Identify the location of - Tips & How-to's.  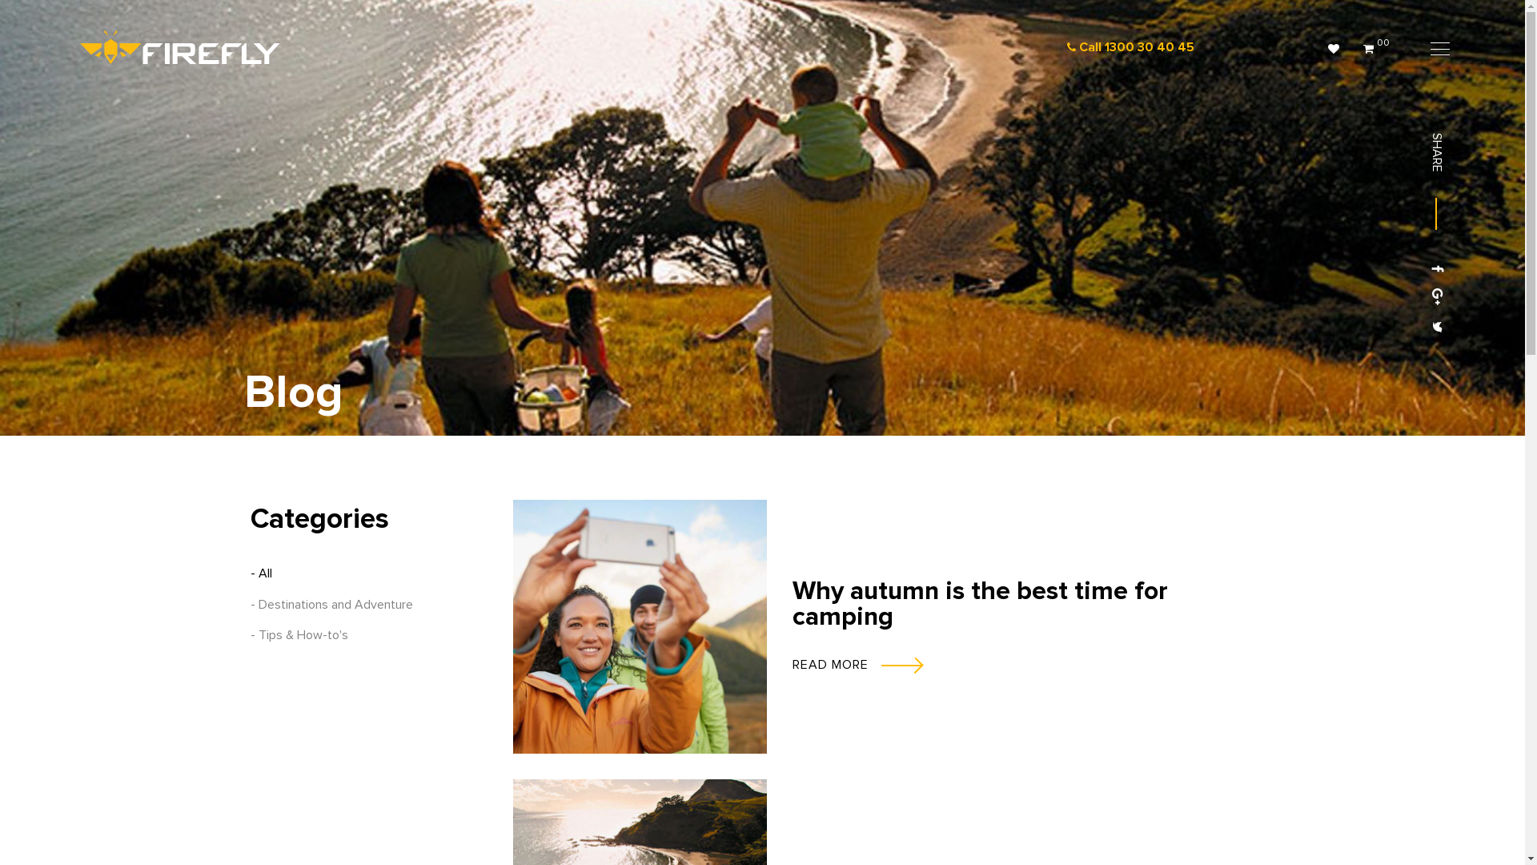
(368, 635).